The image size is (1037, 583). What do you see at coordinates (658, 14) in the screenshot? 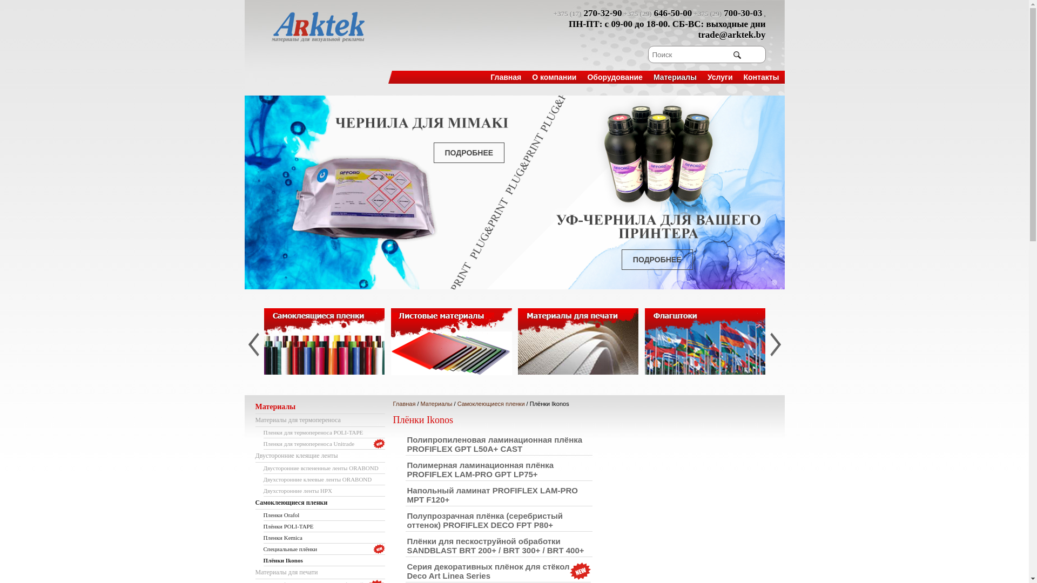
I see `+375 (29) 646-50-00` at bounding box center [658, 14].